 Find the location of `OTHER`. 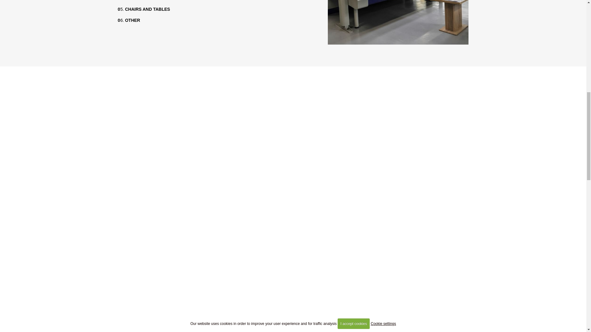

OTHER is located at coordinates (132, 20).